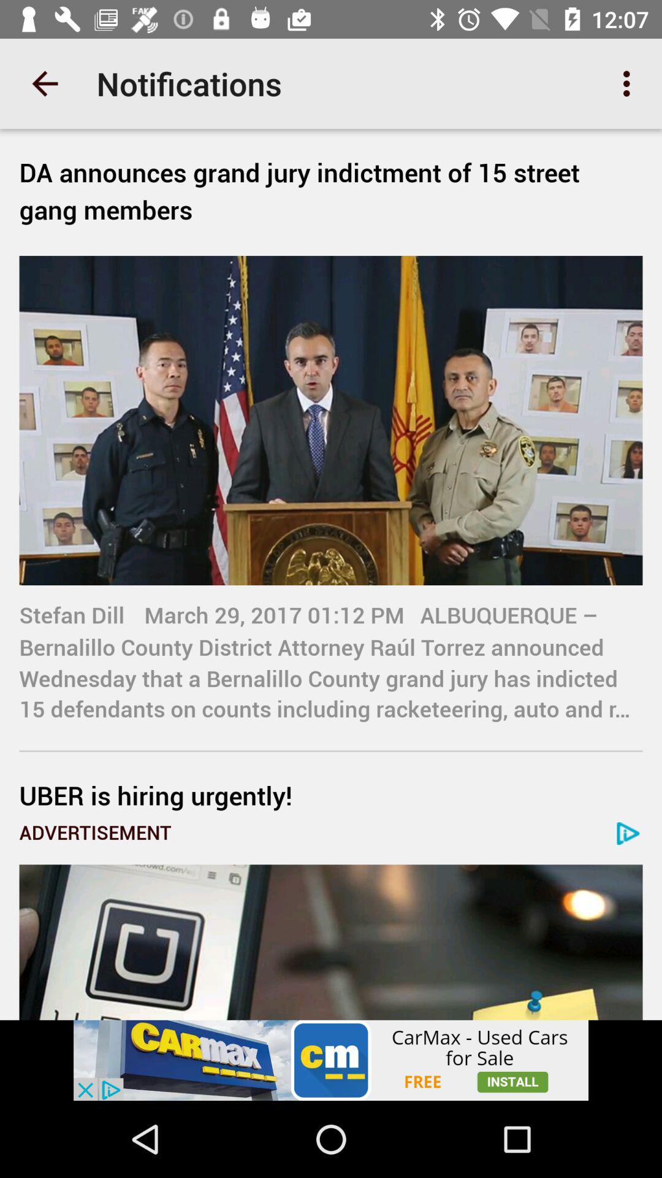  What do you see at coordinates (45, 83) in the screenshot?
I see `turn off the icon above the da announces grand` at bounding box center [45, 83].